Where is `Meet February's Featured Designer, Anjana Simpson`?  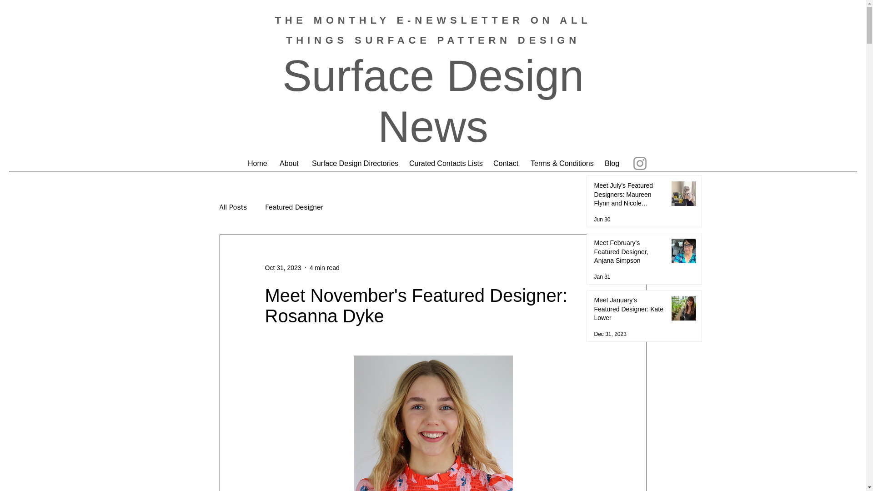
Meet February's Featured Designer, Anjana Simpson is located at coordinates (628, 254).